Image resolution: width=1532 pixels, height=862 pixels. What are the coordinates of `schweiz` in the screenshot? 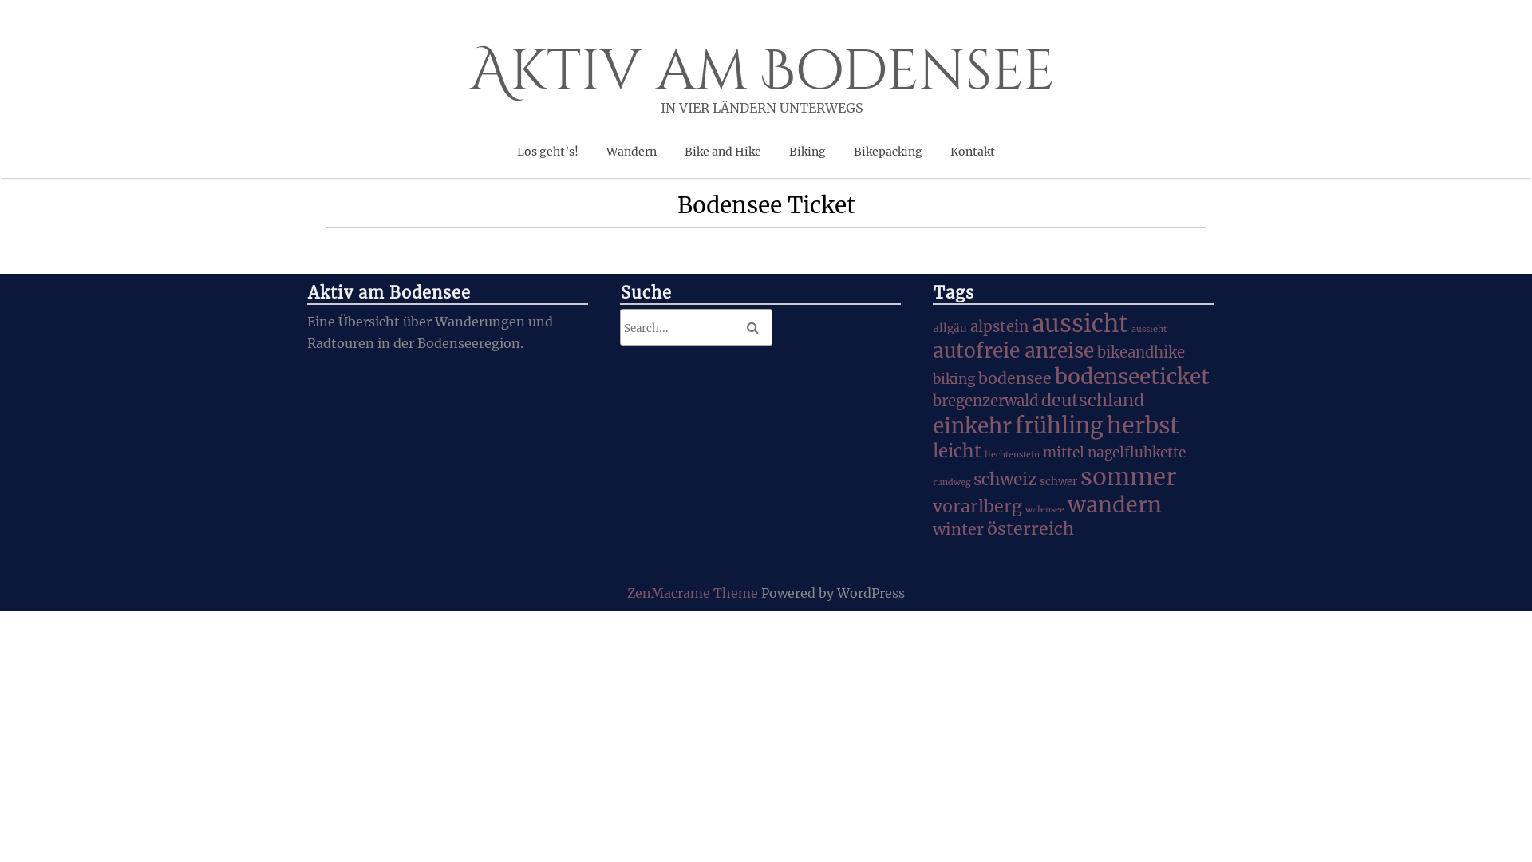 It's located at (1005, 480).